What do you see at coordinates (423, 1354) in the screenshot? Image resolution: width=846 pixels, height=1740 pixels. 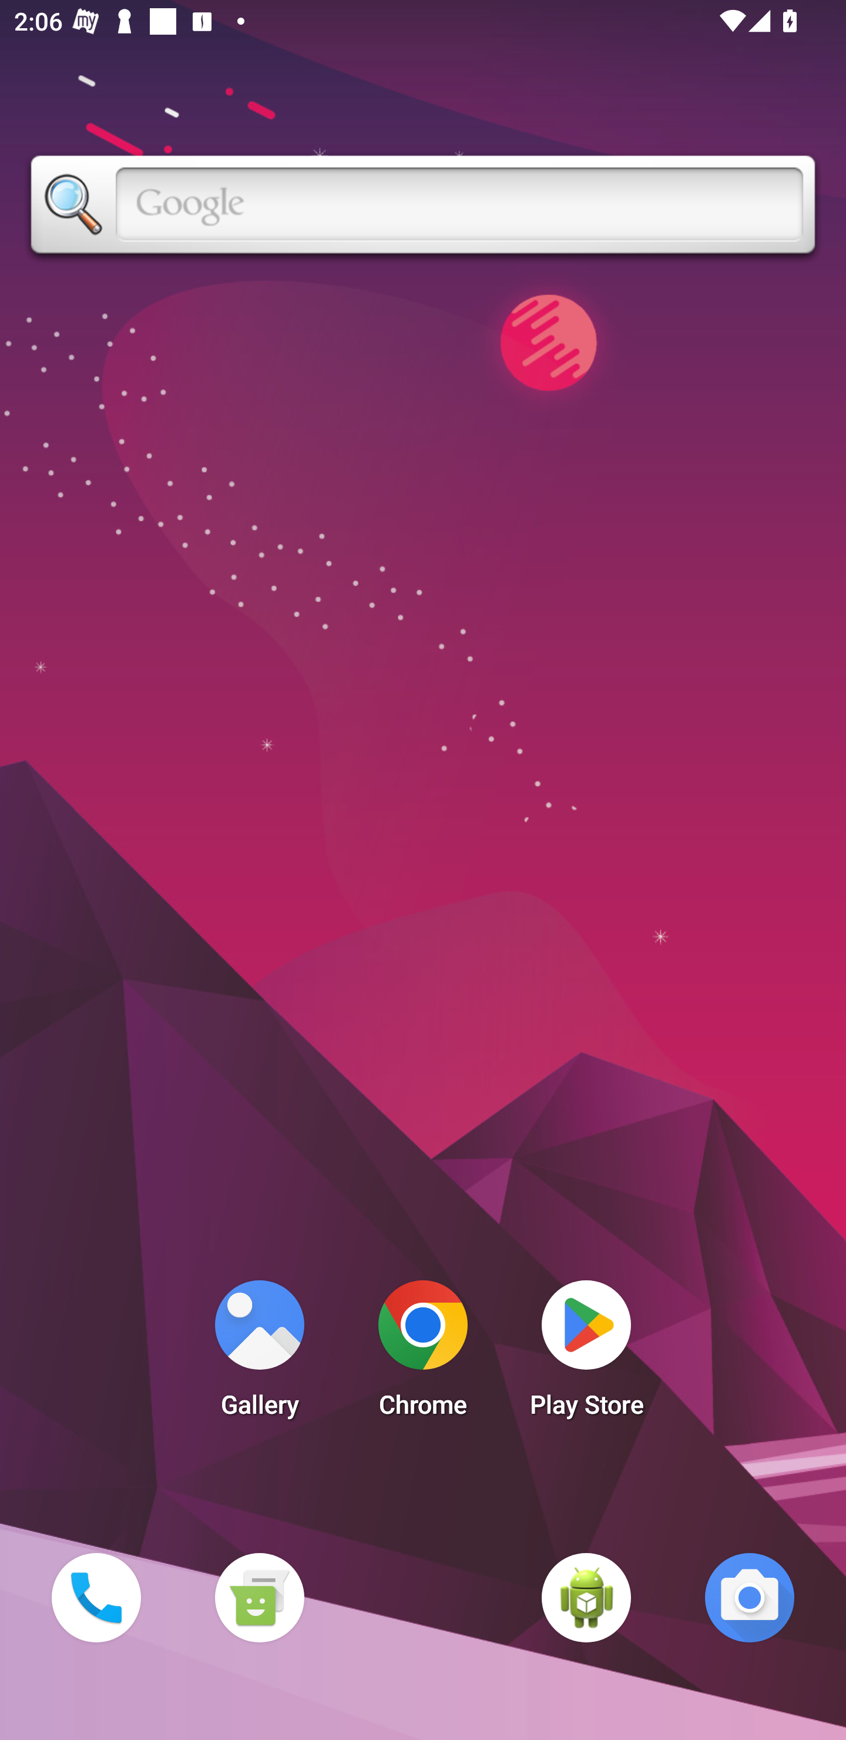 I see `Chrome` at bounding box center [423, 1354].